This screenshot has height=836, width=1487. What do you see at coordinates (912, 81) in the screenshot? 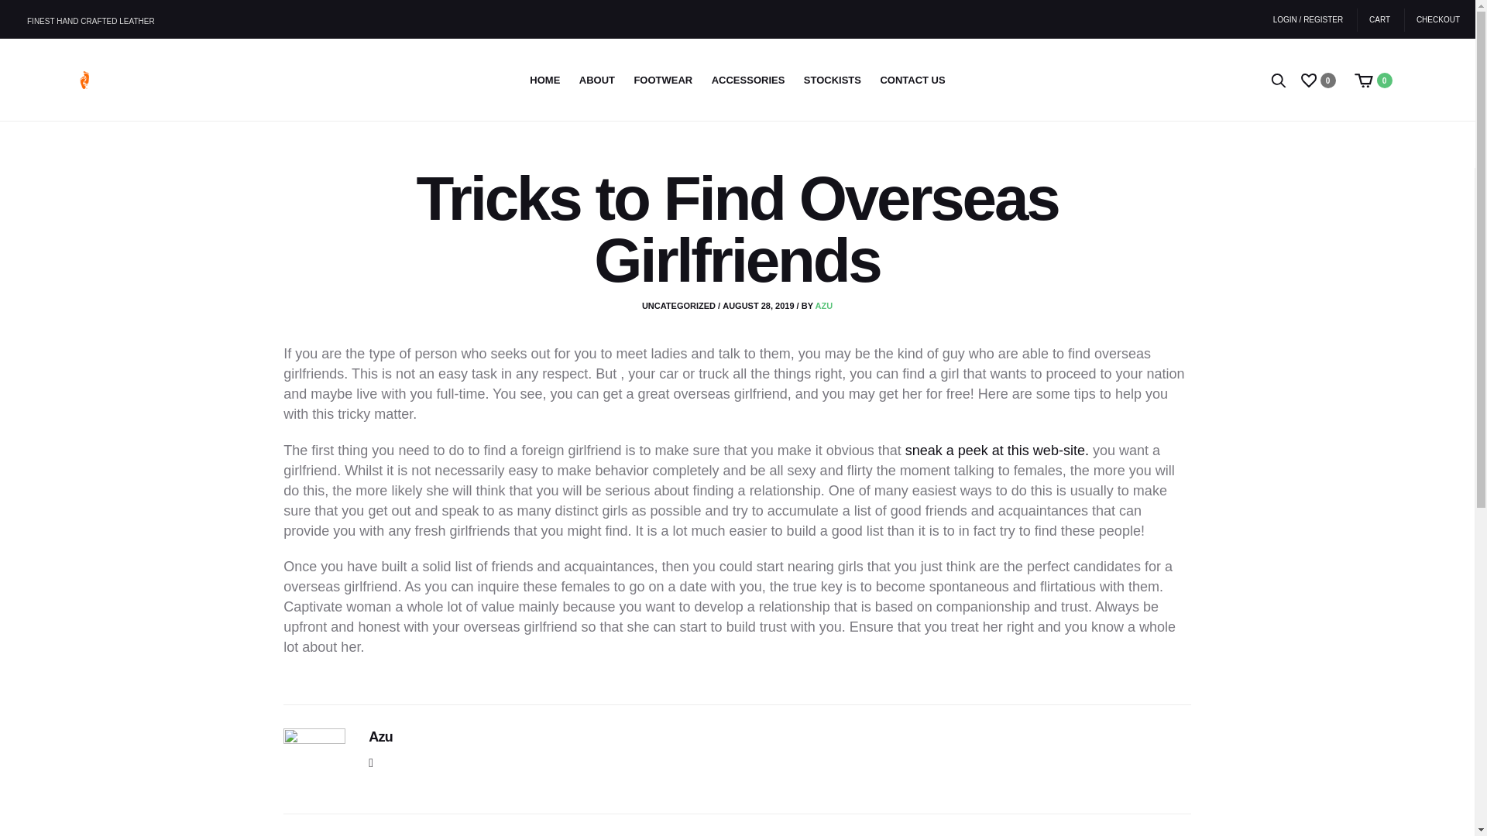
I see `CONTACT US` at bounding box center [912, 81].